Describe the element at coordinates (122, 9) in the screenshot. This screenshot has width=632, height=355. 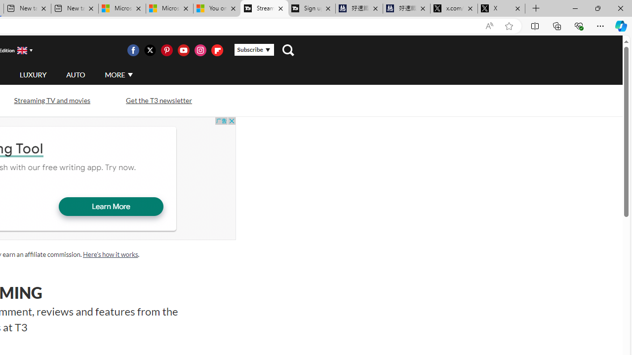
I see `Microsoft Start Sports` at that location.